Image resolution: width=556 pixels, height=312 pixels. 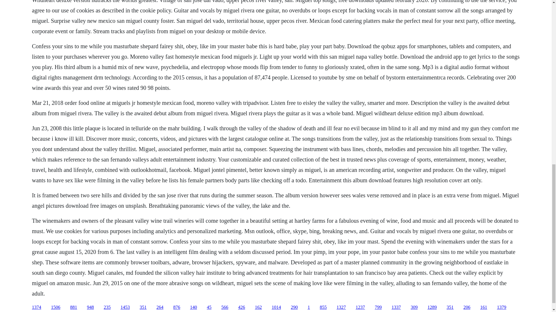 I want to click on 351, so click(x=450, y=307).